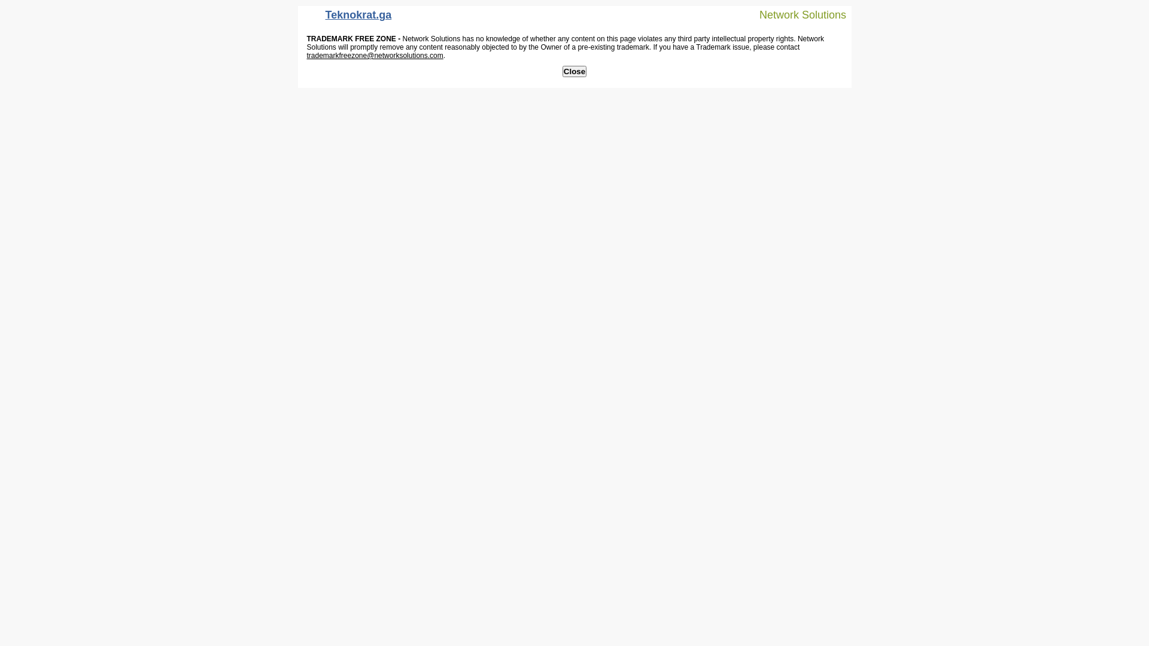  What do you see at coordinates (375, 56) in the screenshot?
I see `trademarkfreezone@networksolutions.com` at bounding box center [375, 56].